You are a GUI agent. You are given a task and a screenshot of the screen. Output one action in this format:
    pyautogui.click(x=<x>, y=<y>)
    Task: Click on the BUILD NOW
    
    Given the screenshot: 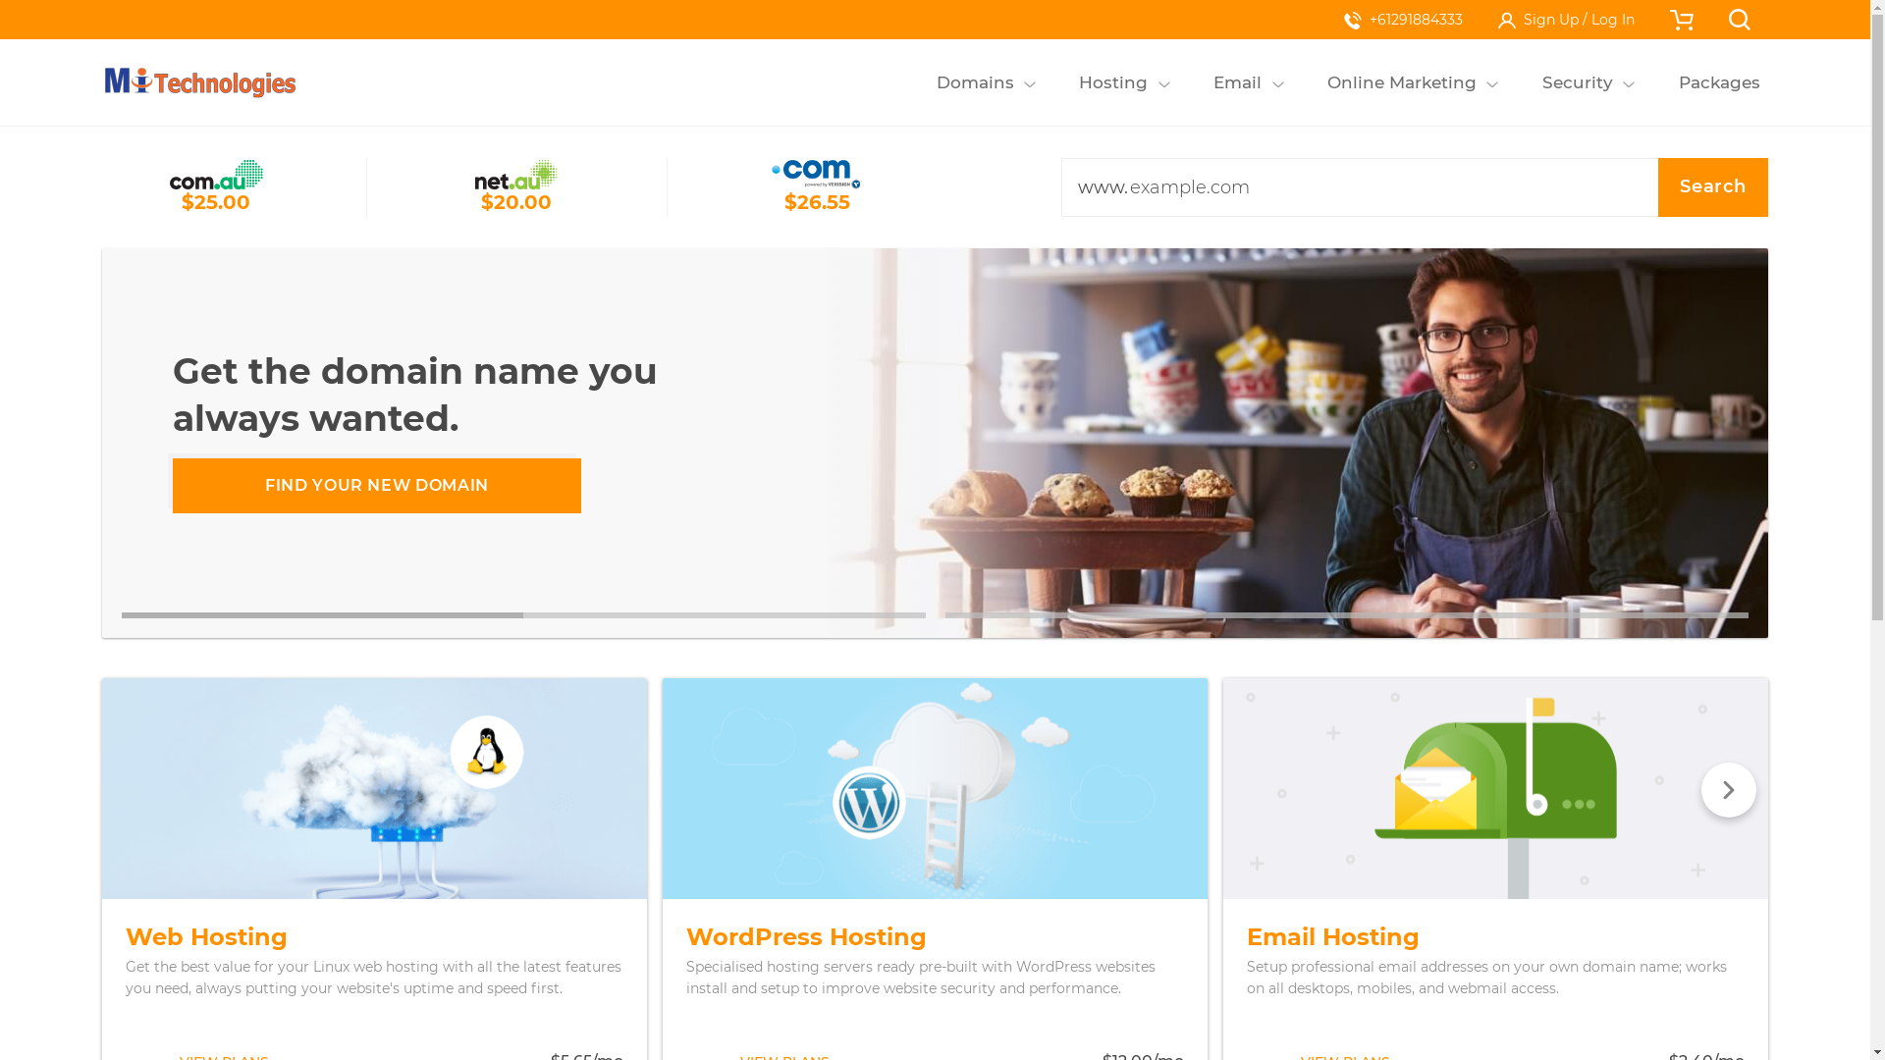 What is the action you would take?
    pyautogui.click(x=377, y=486)
    